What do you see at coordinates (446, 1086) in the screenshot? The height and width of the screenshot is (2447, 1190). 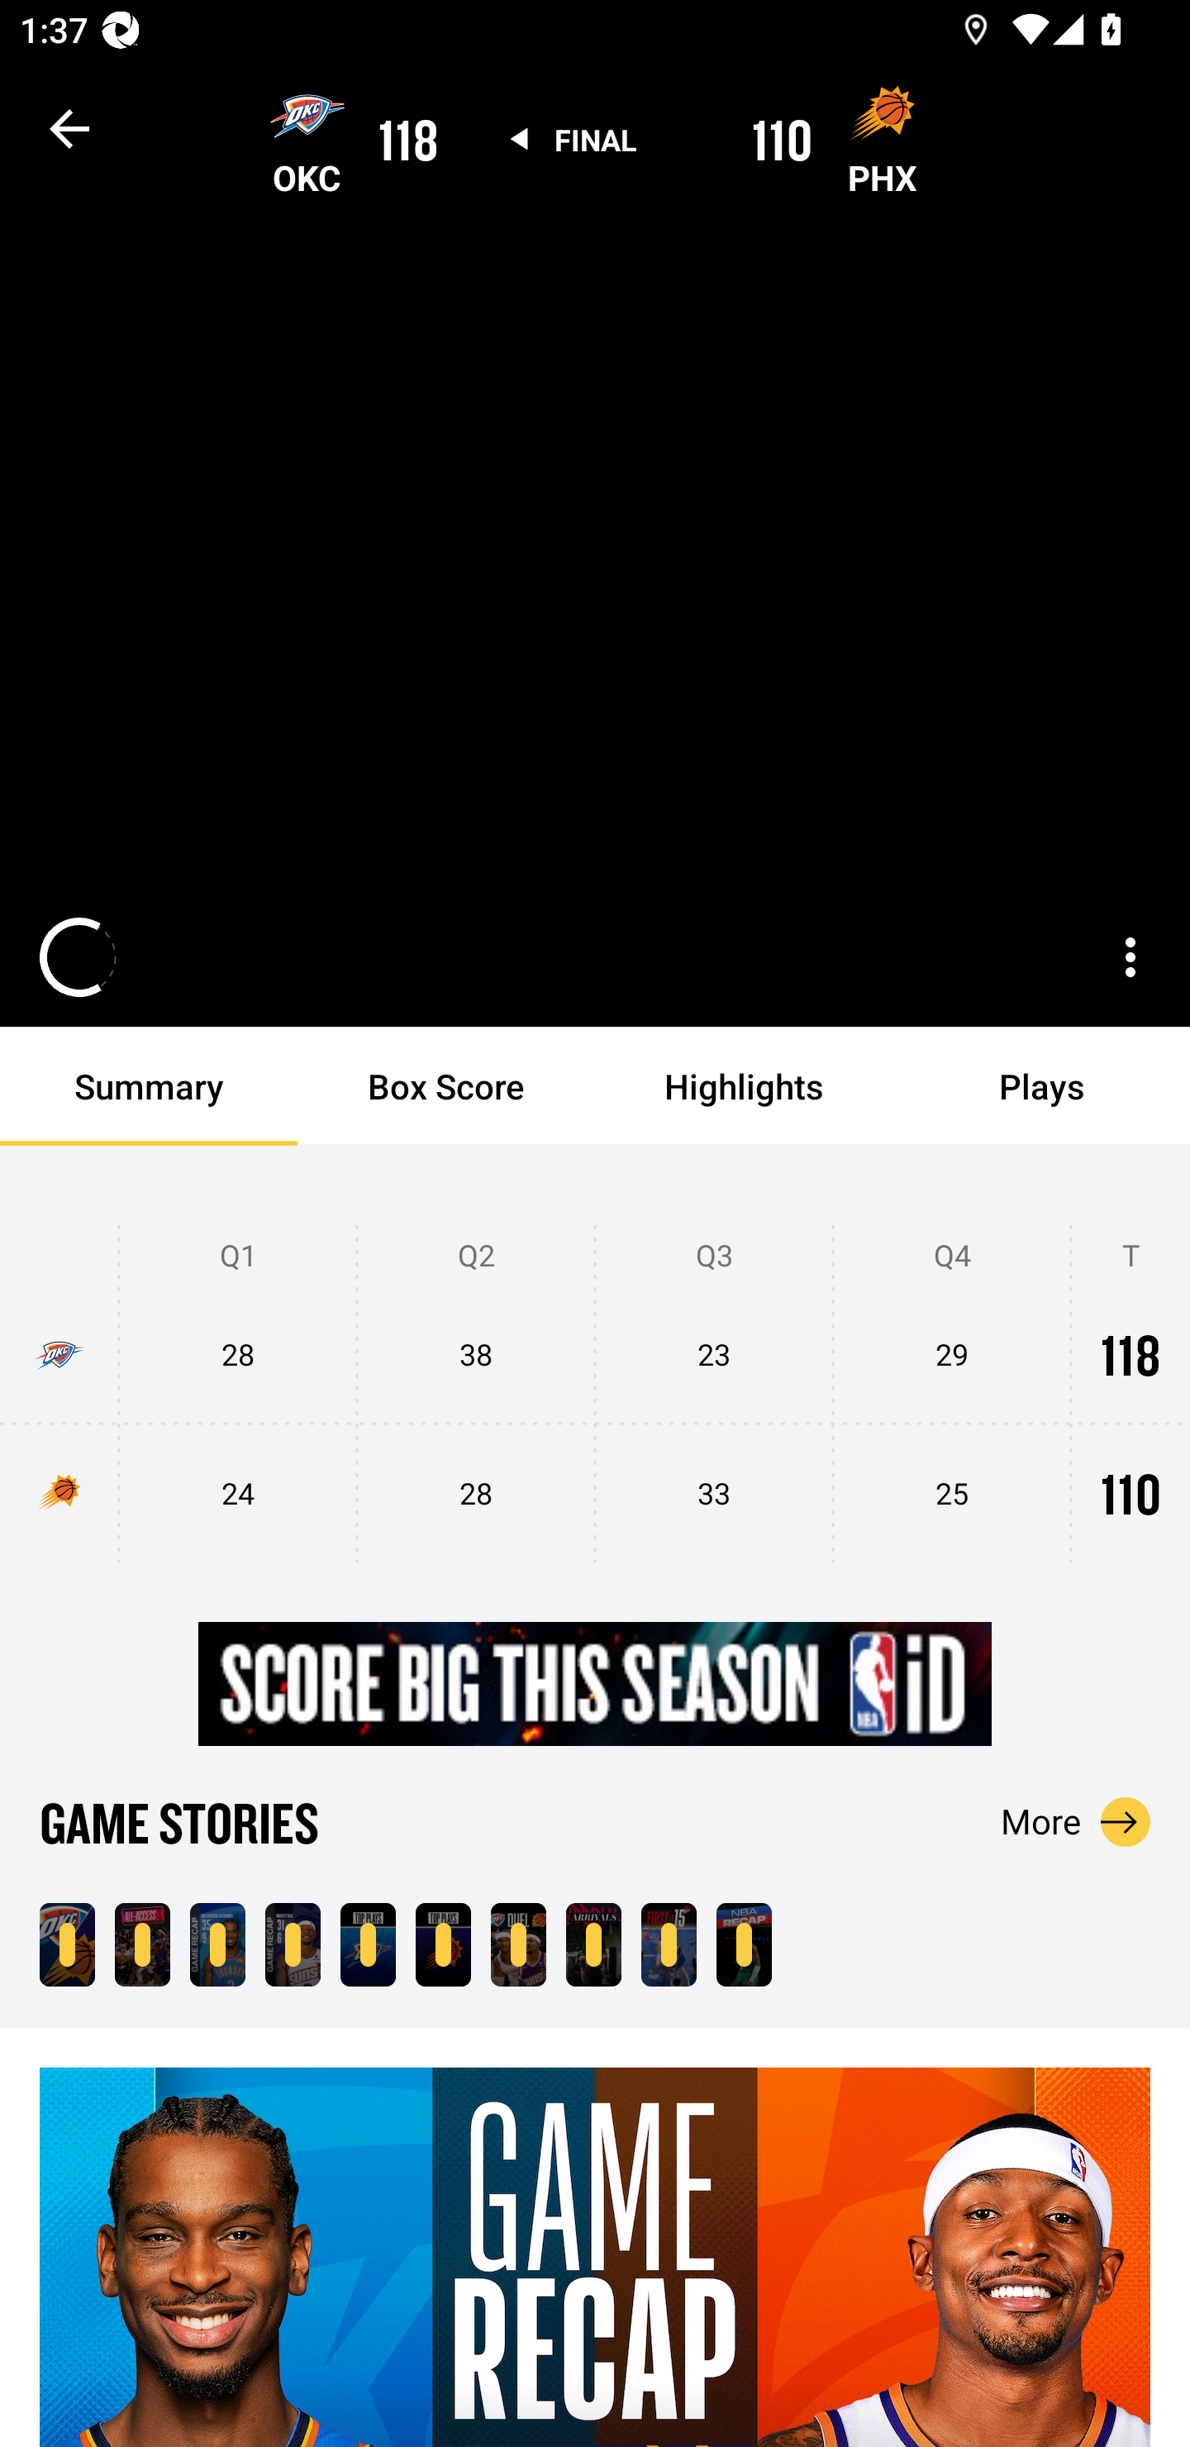 I see `Box Score` at bounding box center [446, 1086].